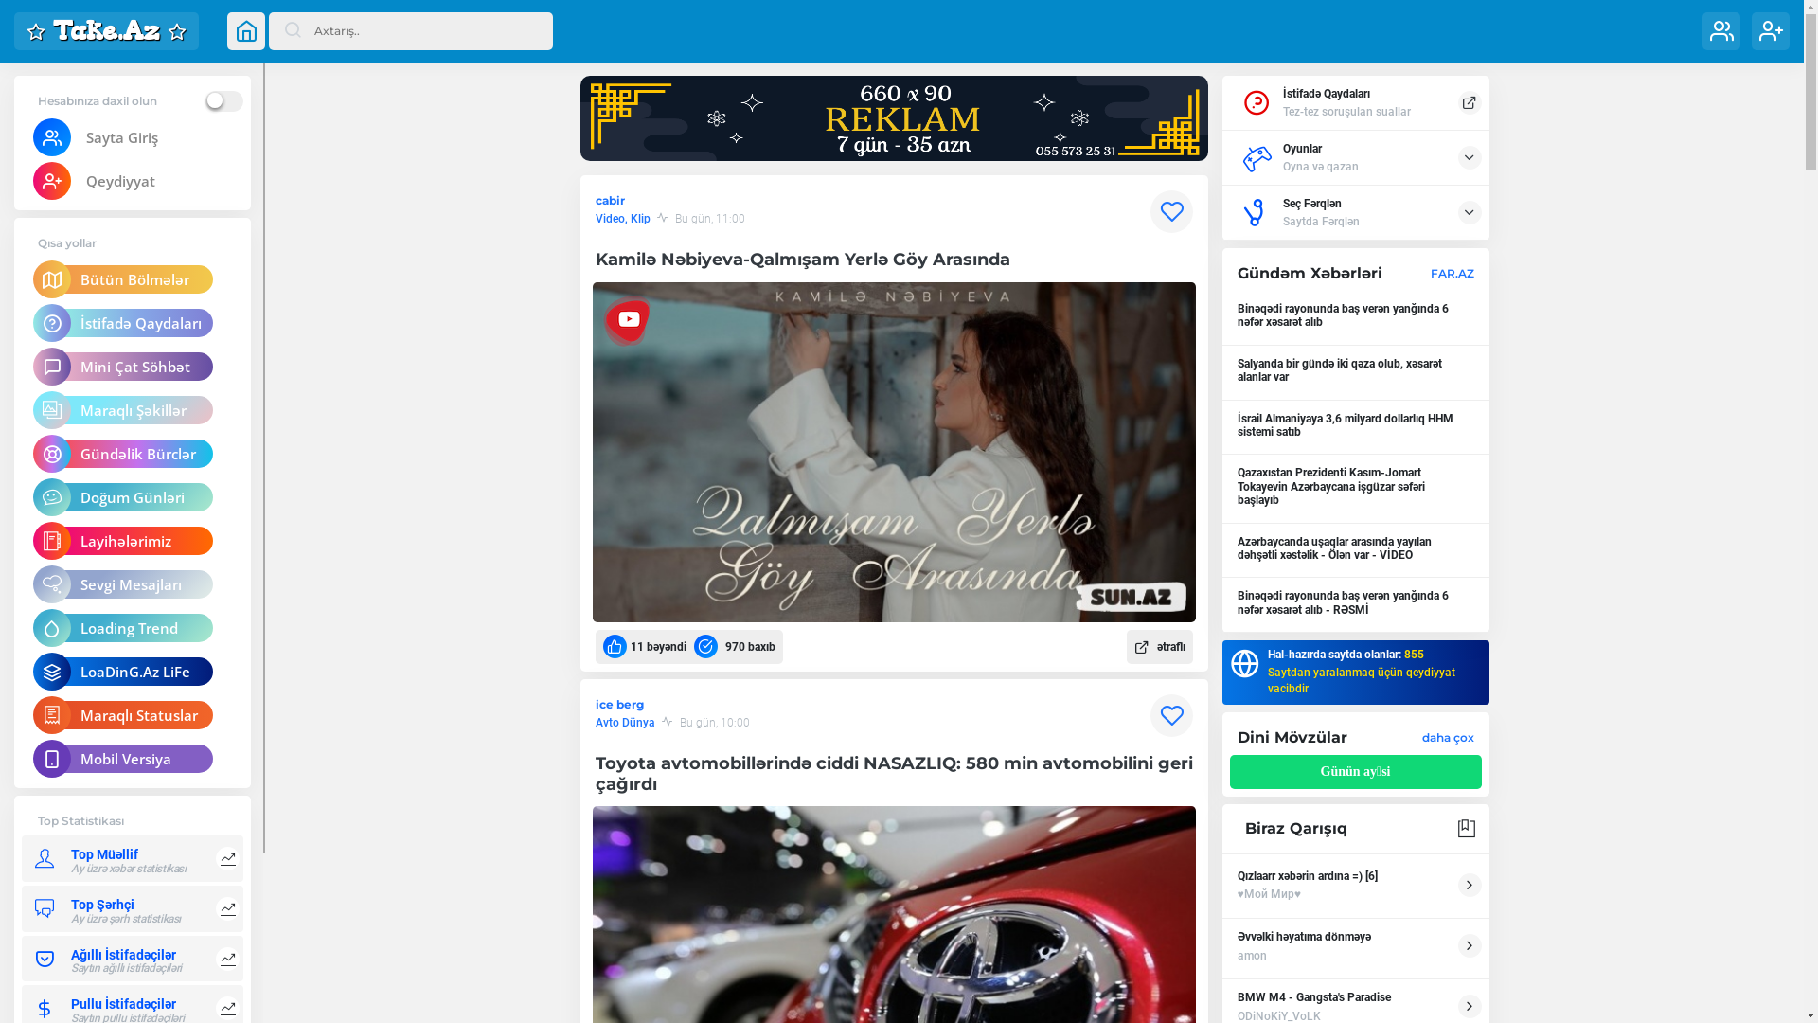 The height and width of the screenshot is (1023, 1818). Describe the element at coordinates (894, 118) in the screenshot. I see `reklam` at that location.